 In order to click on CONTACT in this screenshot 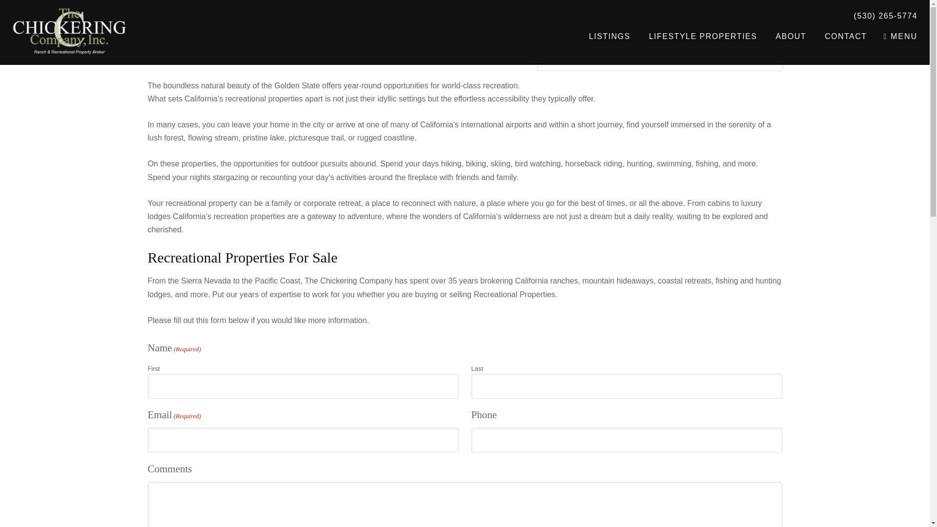, I will do `click(846, 36)`.